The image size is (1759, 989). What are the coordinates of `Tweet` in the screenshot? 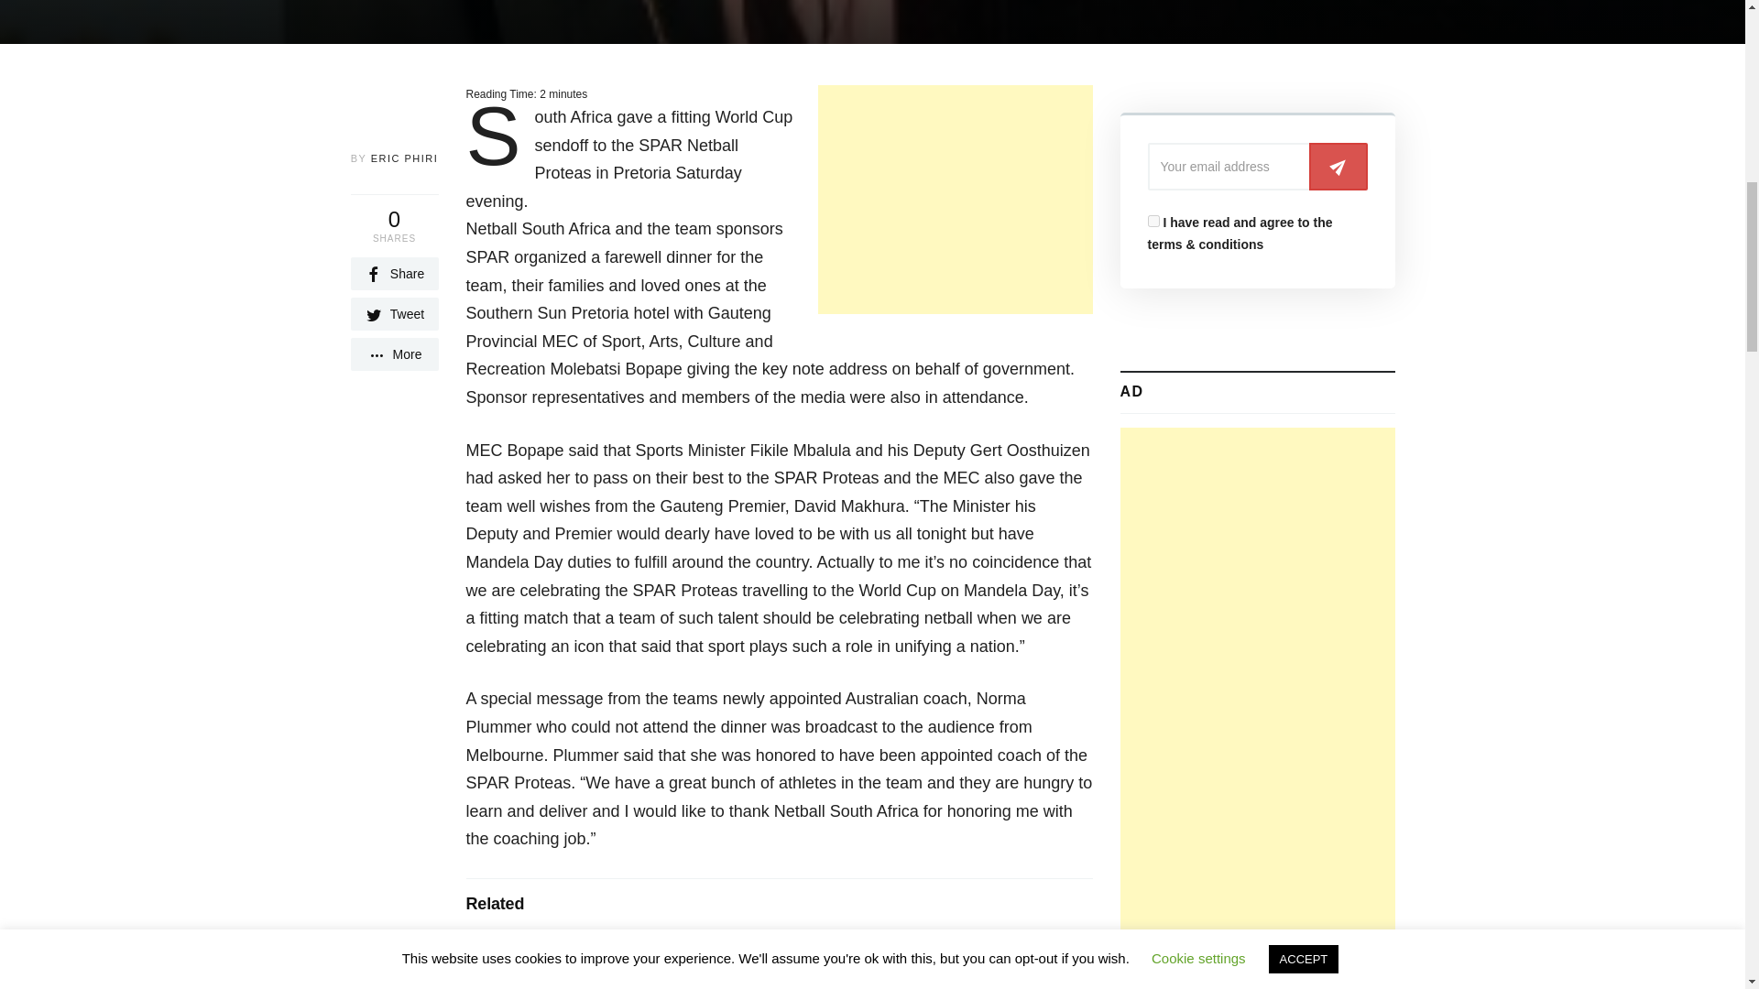 It's located at (394, 313).